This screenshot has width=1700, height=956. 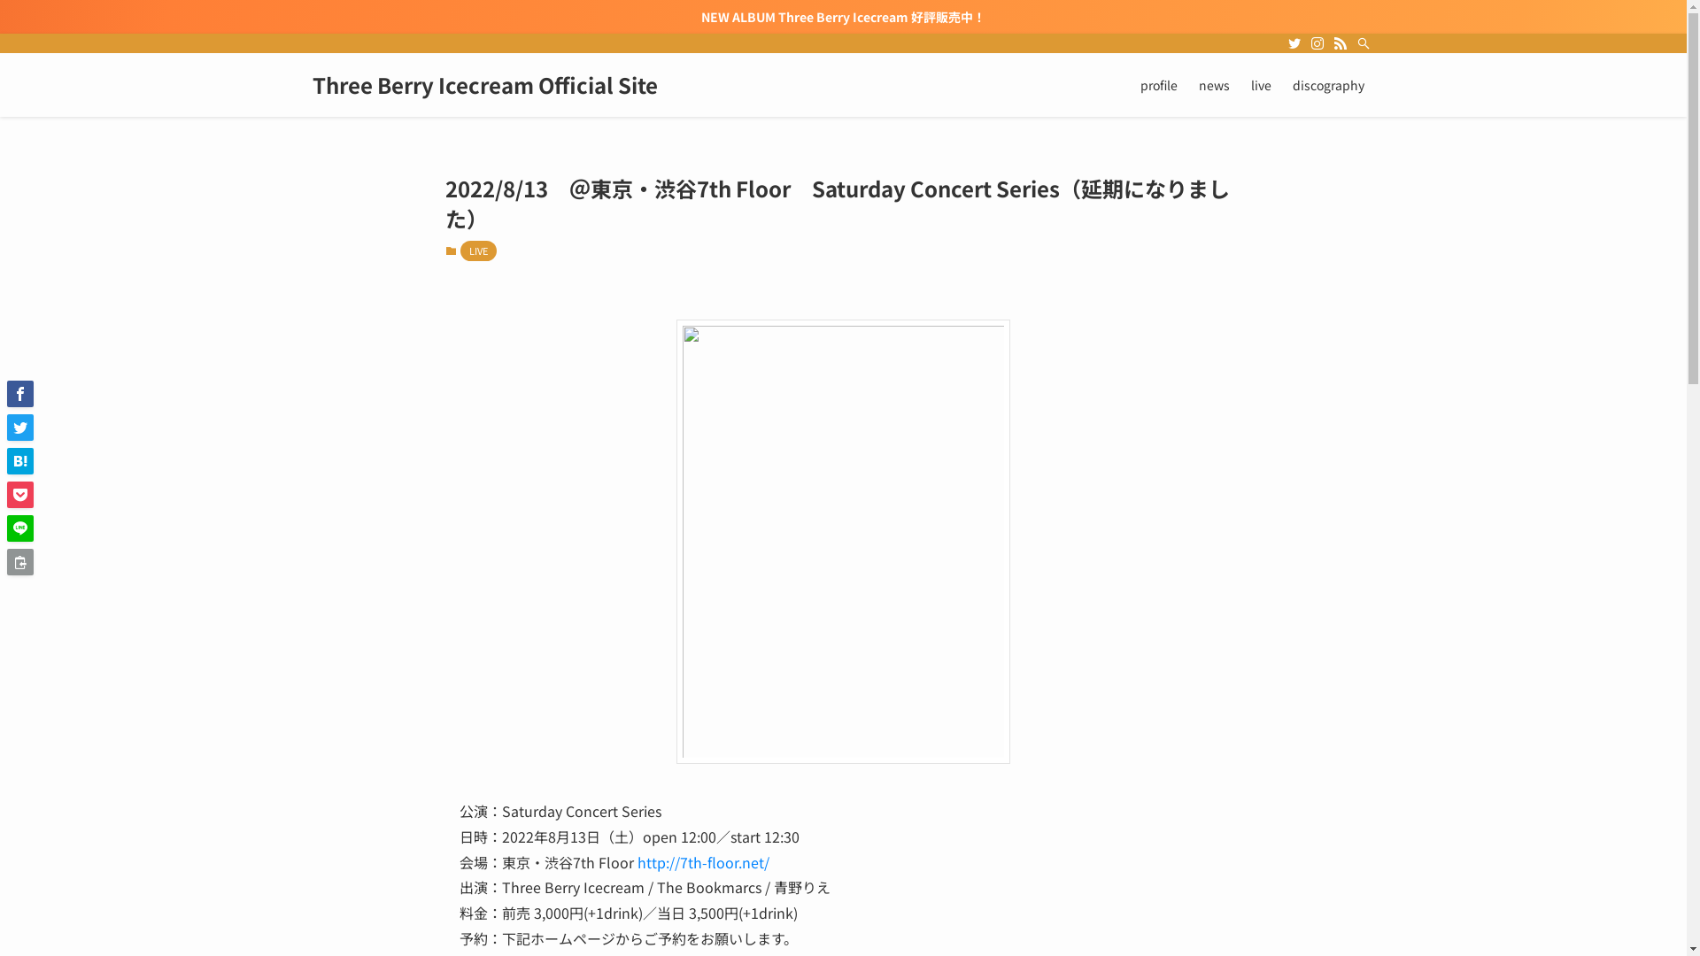 I want to click on LIVE, so click(x=478, y=251).